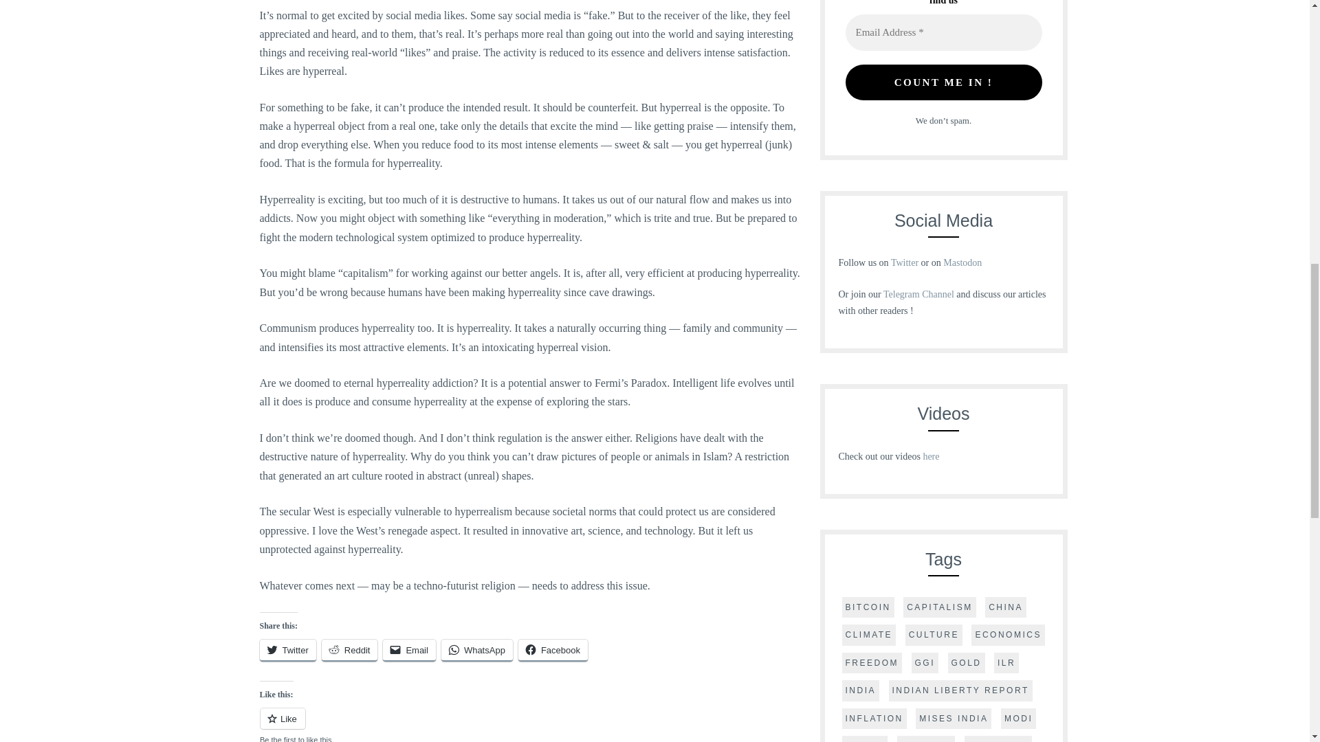  What do you see at coordinates (477, 650) in the screenshot?
I see `WhatsApp` at bounding box center [477, 650].